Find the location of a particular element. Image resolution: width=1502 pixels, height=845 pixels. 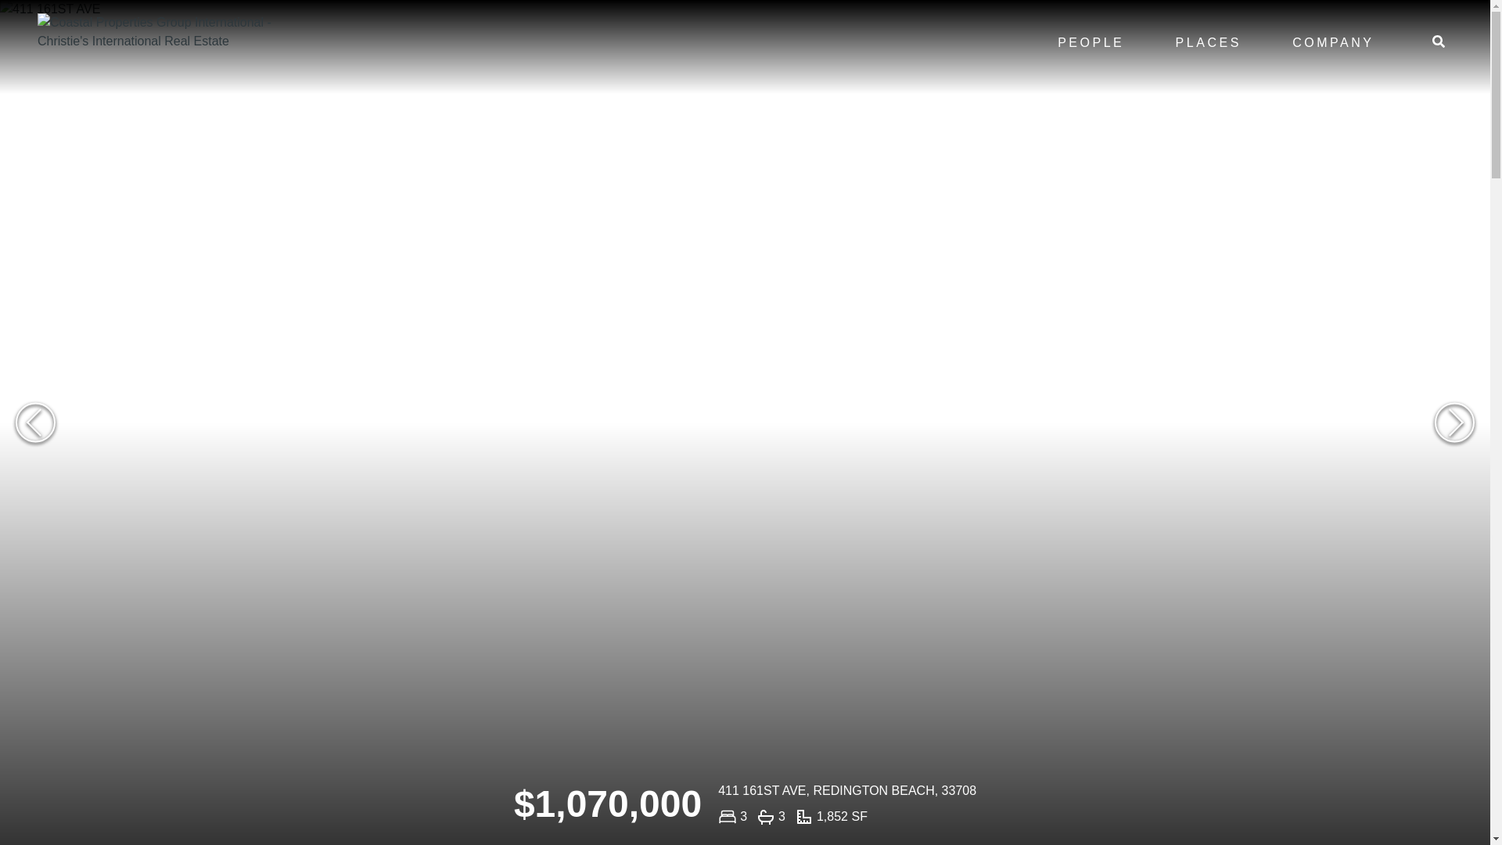

Homepage is located at coordinates (172, 47).